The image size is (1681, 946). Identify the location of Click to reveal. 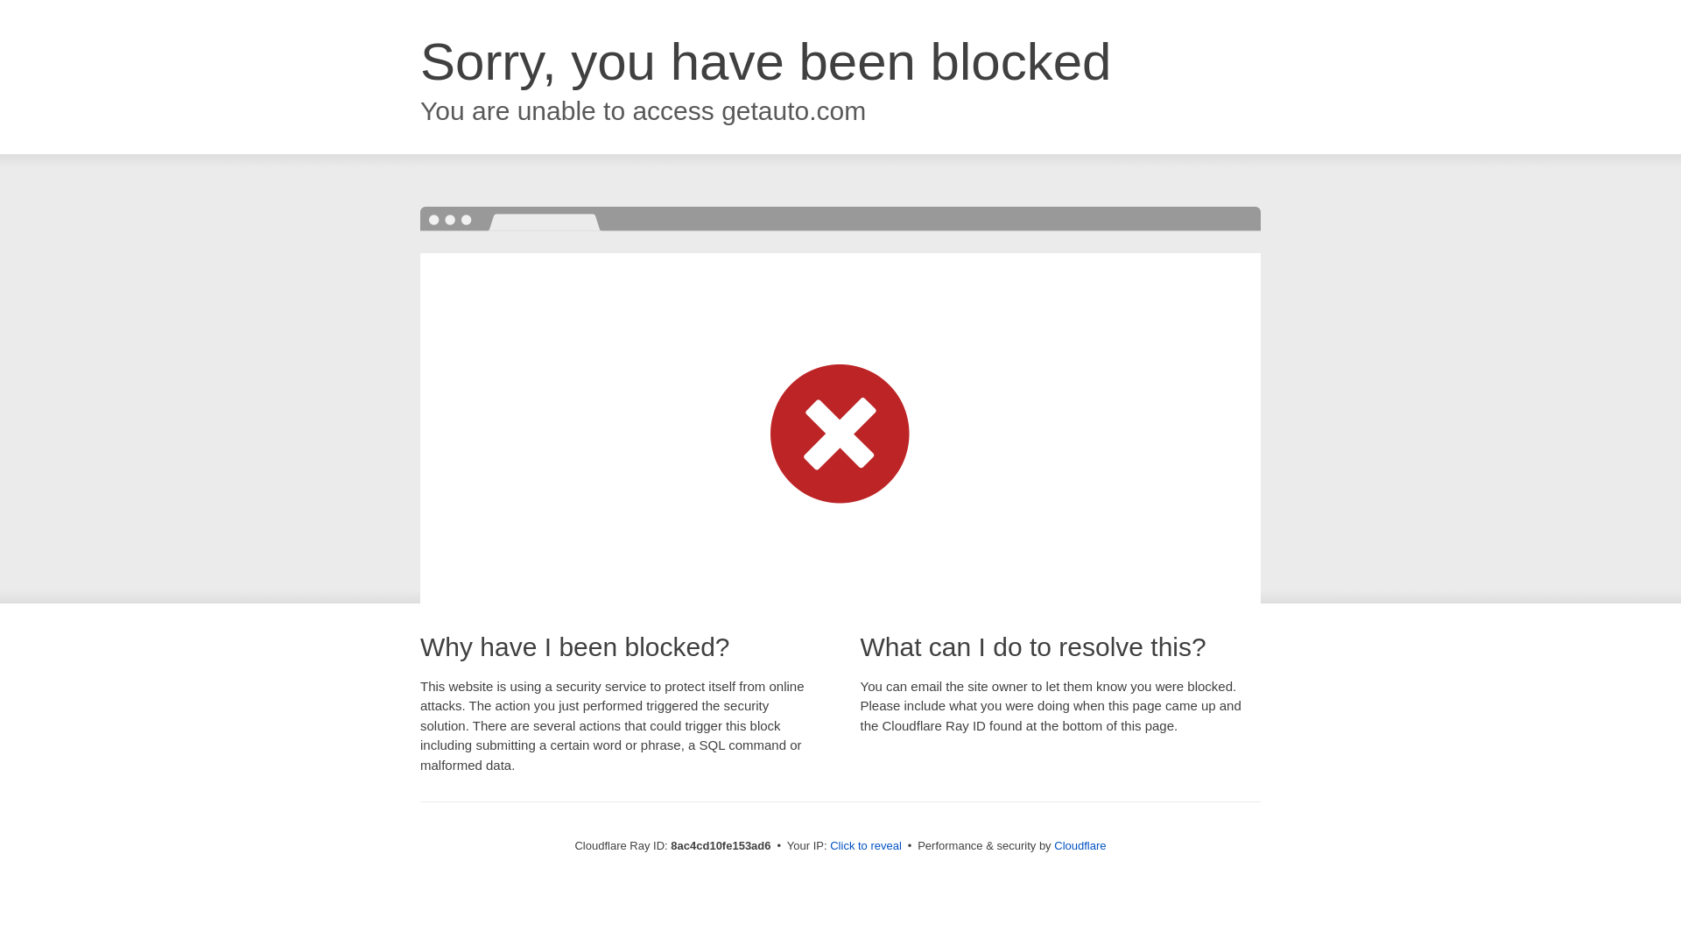
(865, 846).